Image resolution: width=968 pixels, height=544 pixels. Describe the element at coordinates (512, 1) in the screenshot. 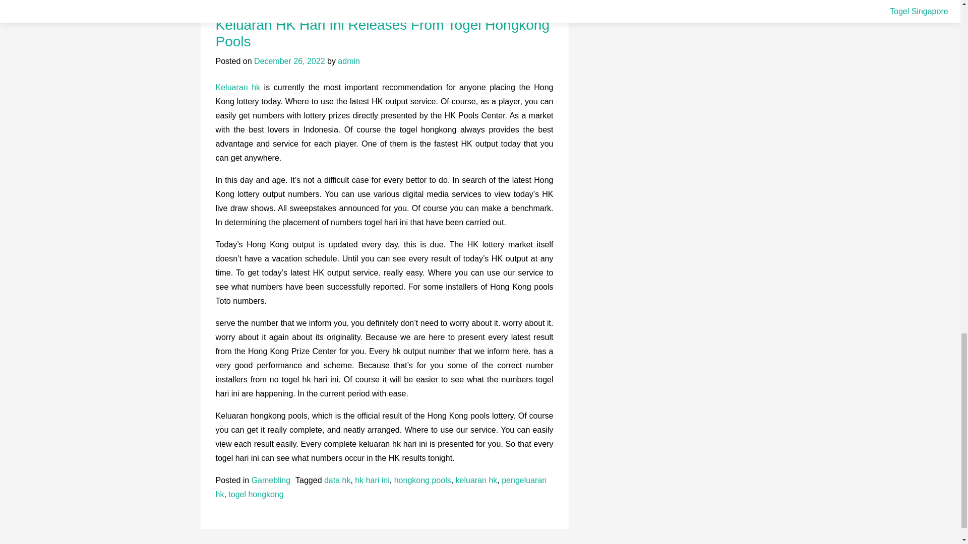

I see `togel hk` at that location.